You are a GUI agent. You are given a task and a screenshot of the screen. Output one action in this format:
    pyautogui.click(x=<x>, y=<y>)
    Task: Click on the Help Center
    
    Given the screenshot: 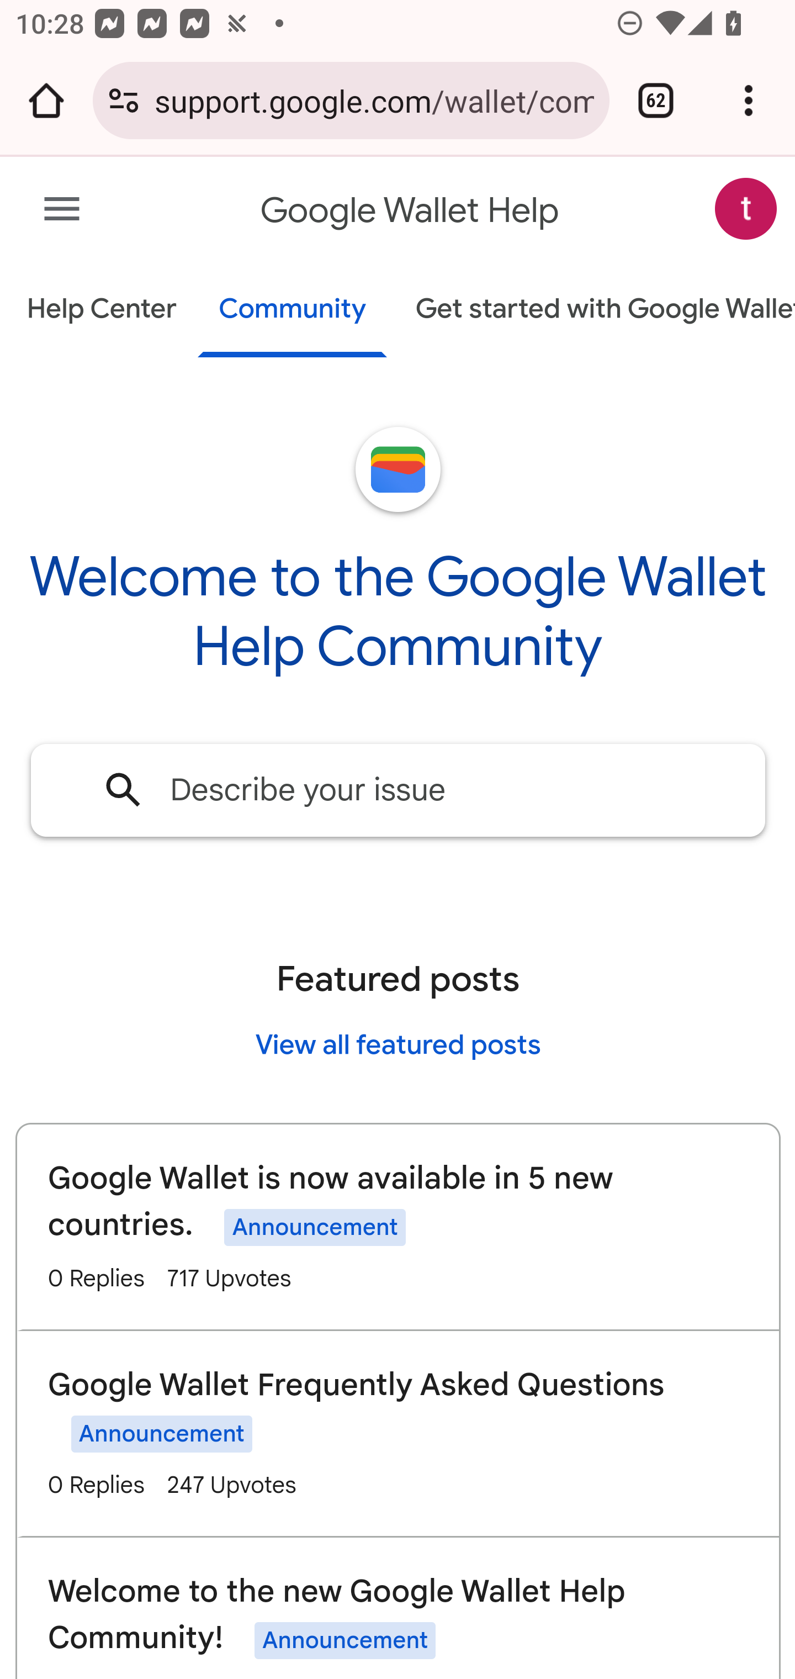 What is the action you would take?
    pyautogui.click(x=102, y=310)
    